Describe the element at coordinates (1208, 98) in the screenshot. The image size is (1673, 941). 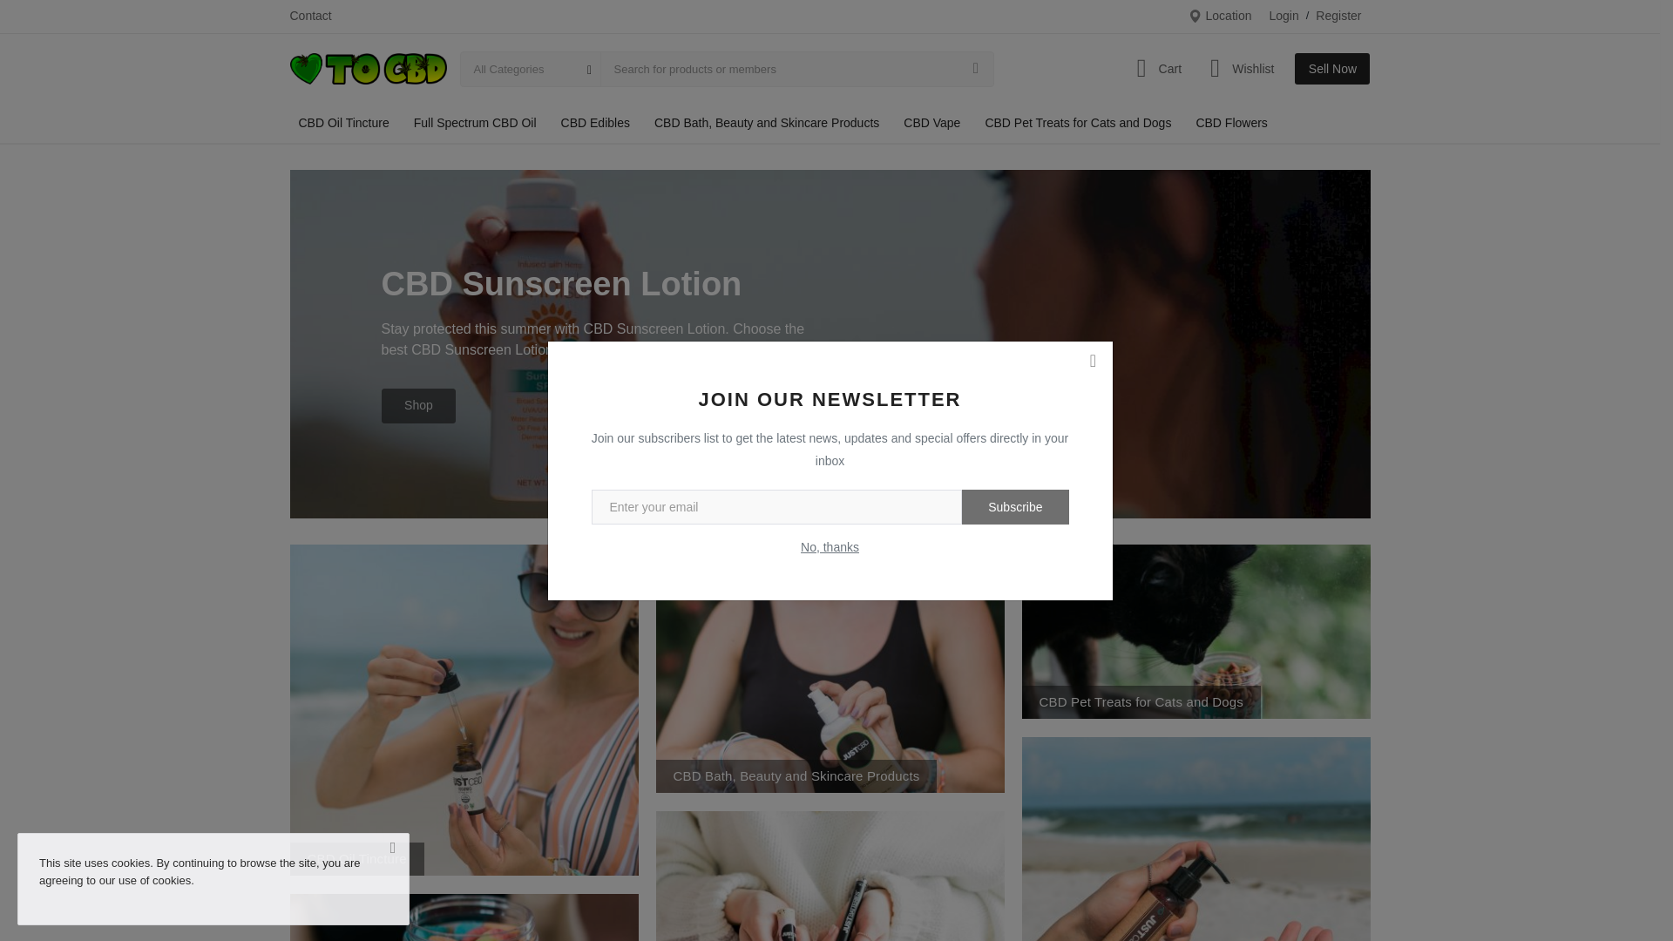
I see `Search` at that location.